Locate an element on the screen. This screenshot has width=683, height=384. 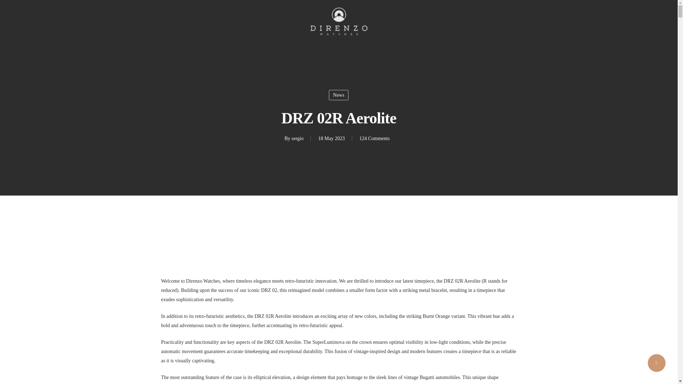
News is located at coordinates (338, 95).